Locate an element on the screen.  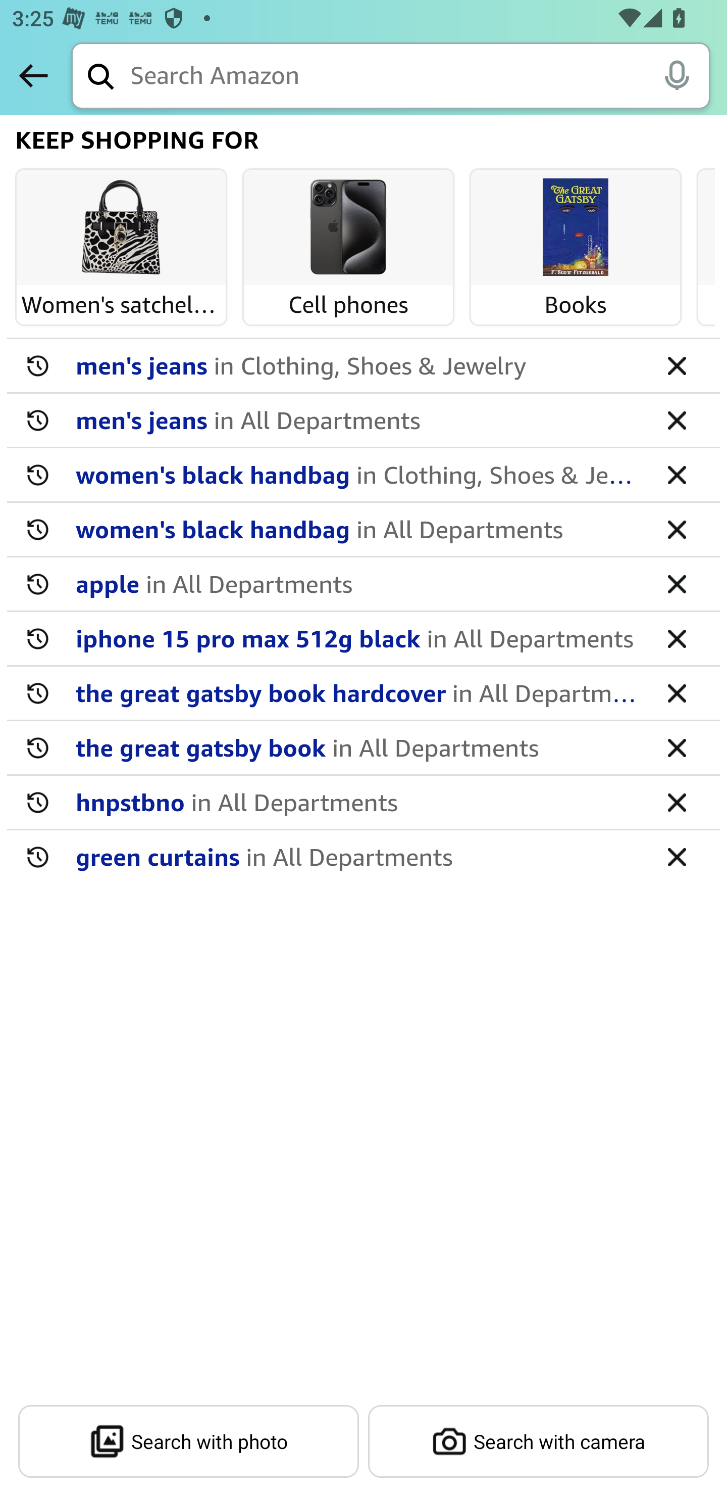
Search Amazon is located at coordinates (420, 77).